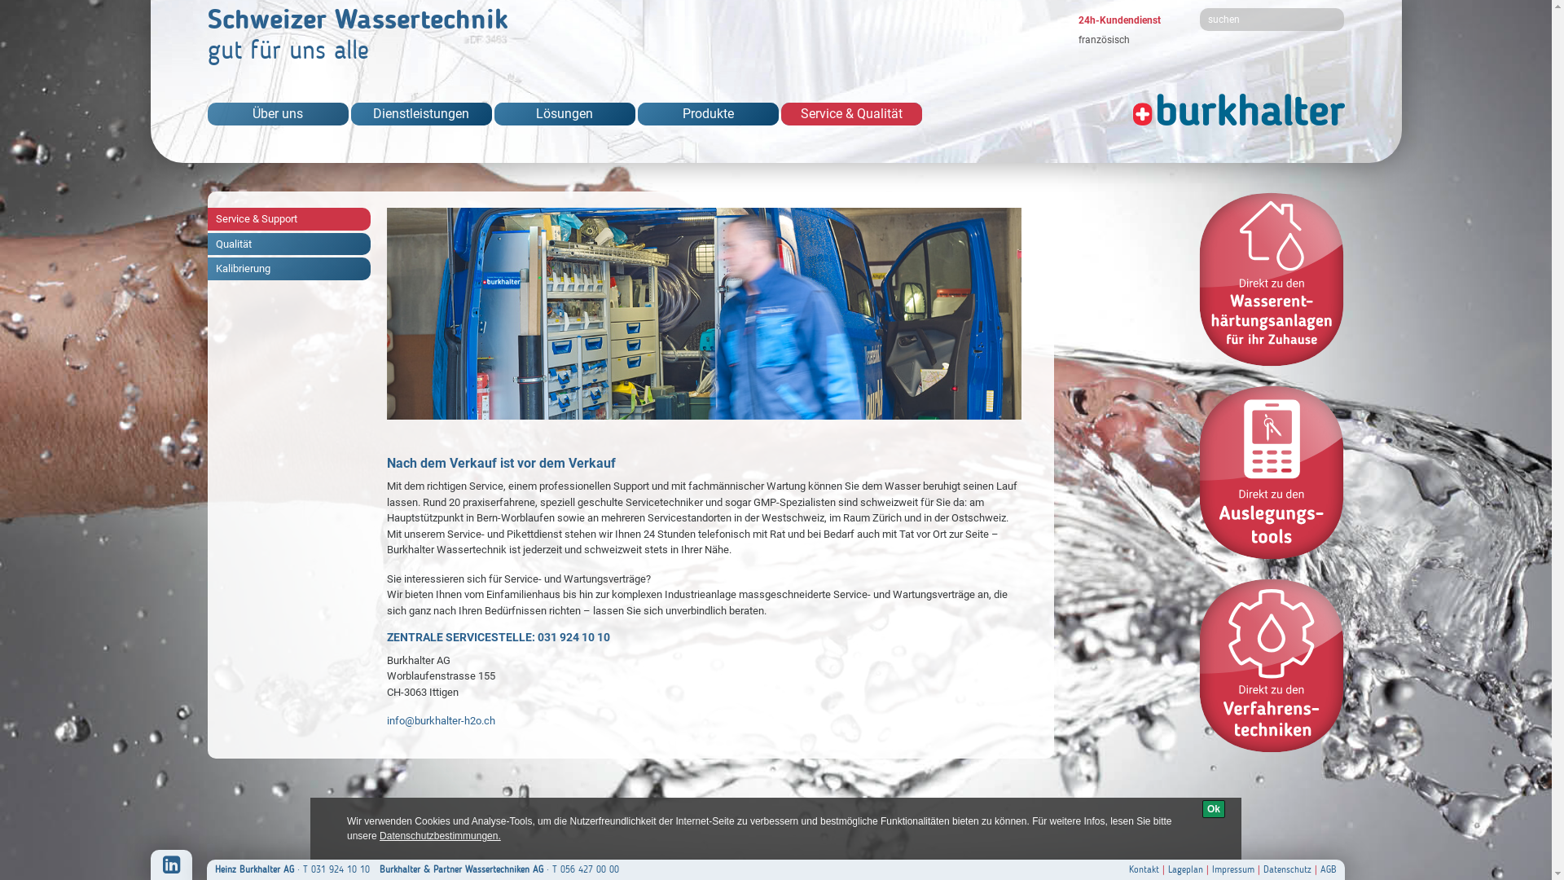 Image resolution: width=1564 pixels, height=880 pixels. What do you see at coordinates (1233, 869) in the screenshot?
I see `Impressum` at bounding box center [1233, 869].